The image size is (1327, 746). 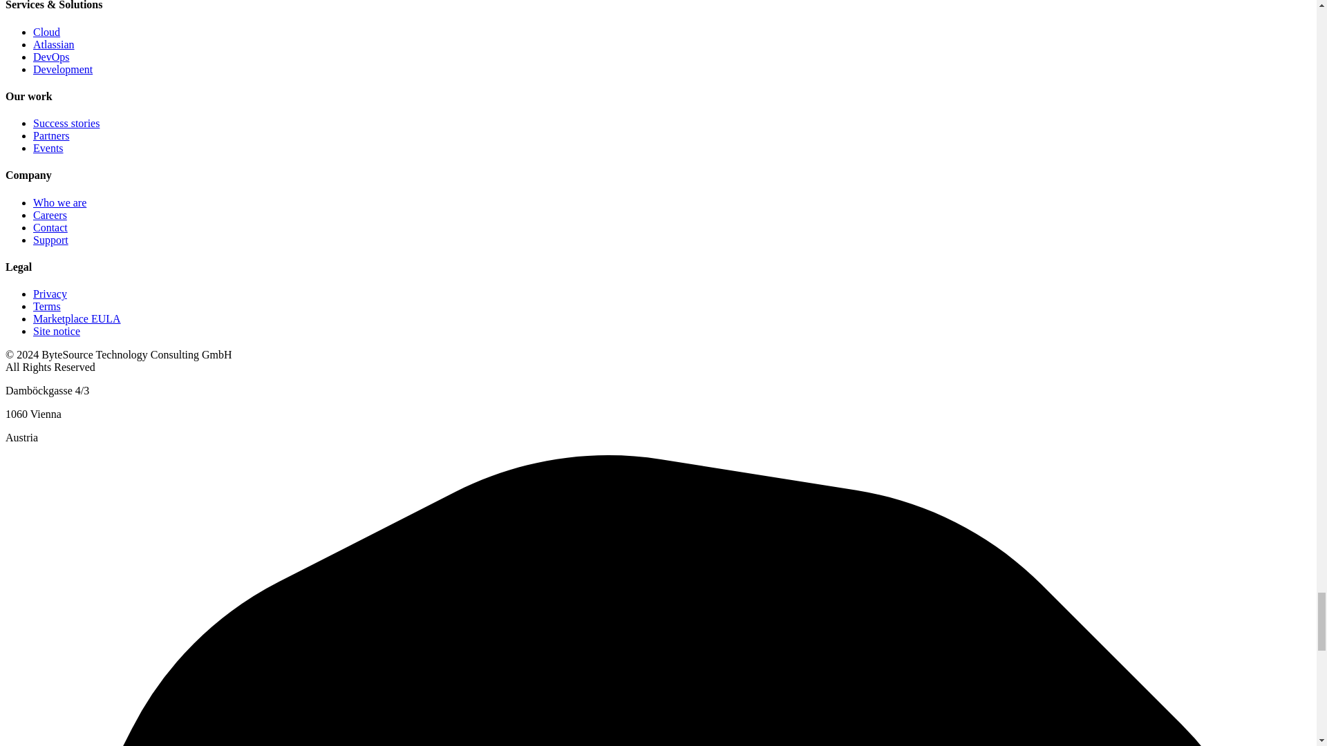 What do you see at coordinates (63, 69) in the screenshot?
I see `Development` at bounding box center [63, 69].